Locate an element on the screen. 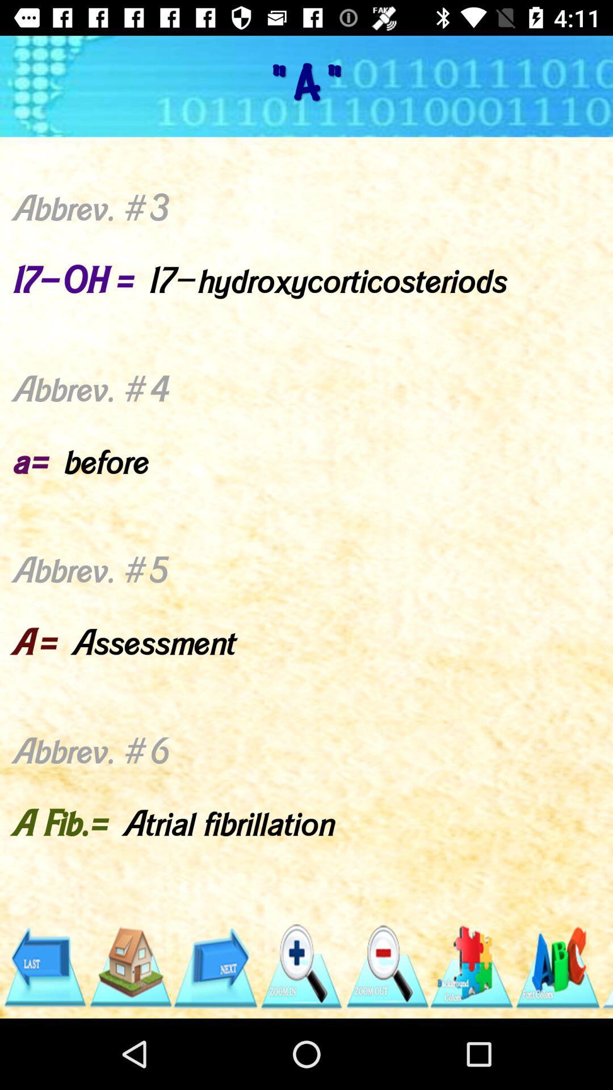 The image size is (613, 1090). return home is located at coordinates (129, 967).